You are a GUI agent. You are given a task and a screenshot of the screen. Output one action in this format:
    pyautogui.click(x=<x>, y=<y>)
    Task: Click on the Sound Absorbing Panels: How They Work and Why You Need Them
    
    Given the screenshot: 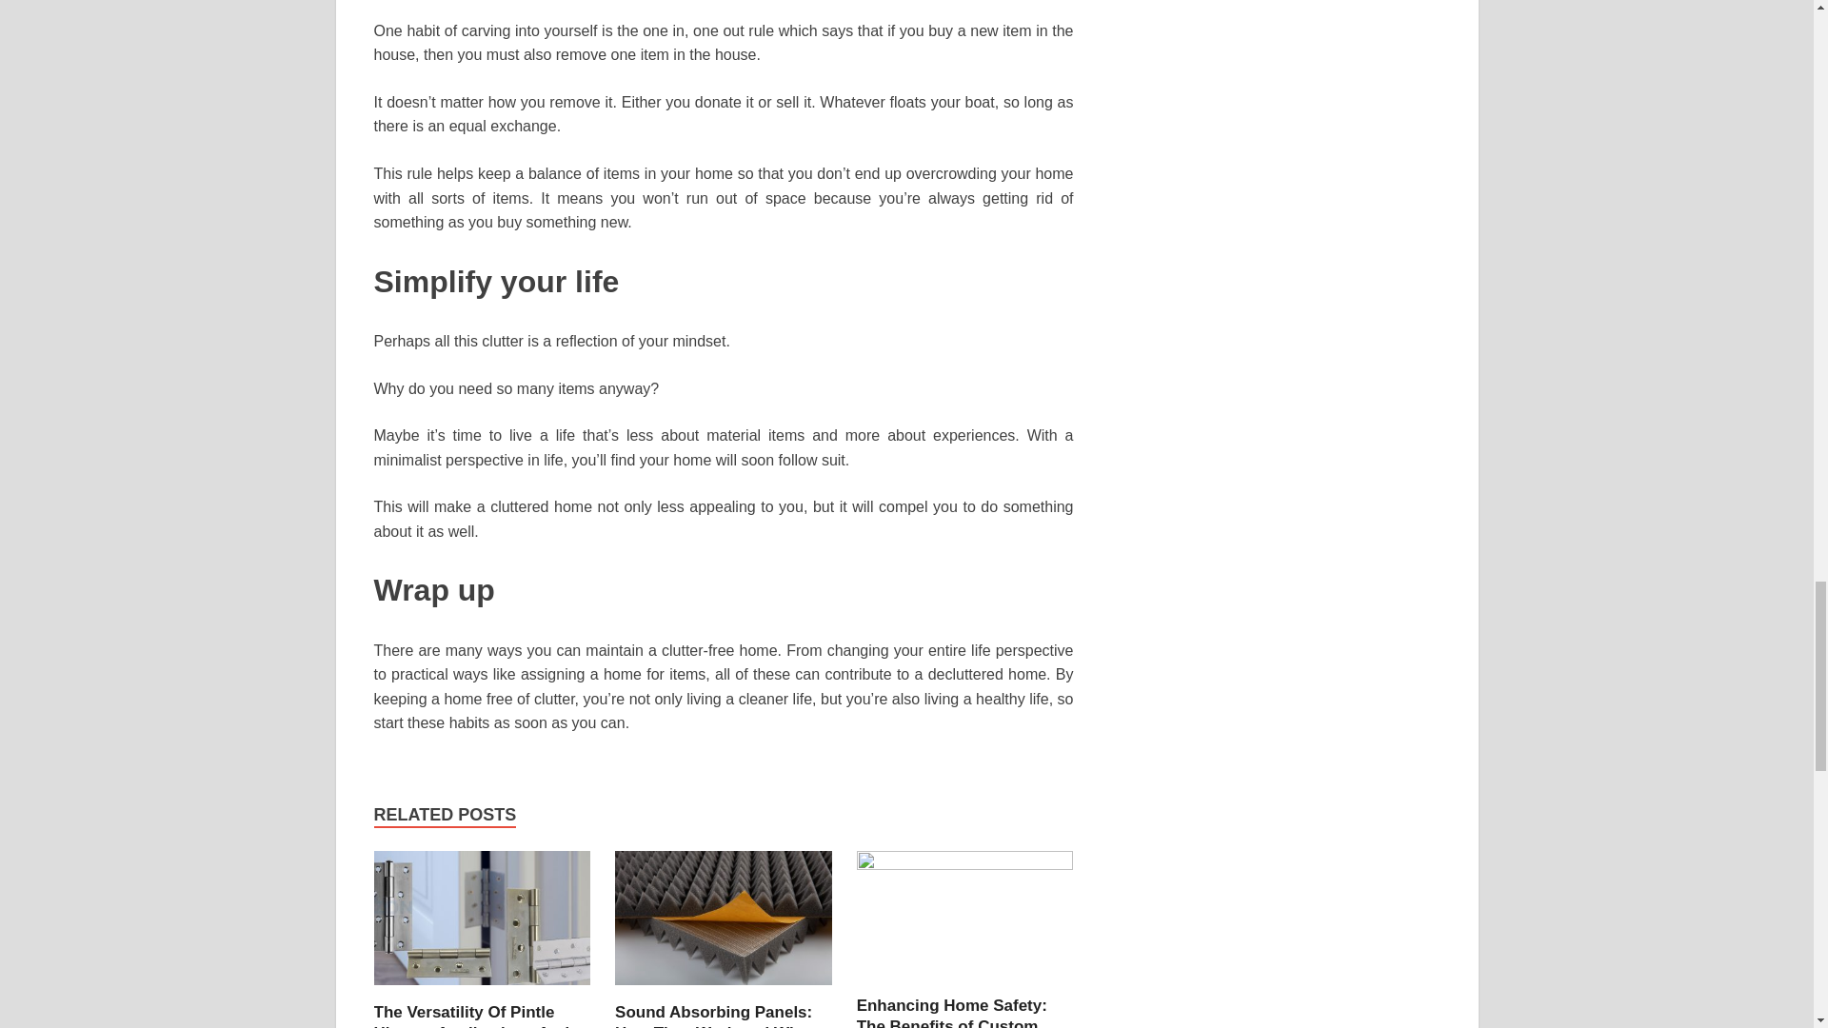 What is the action you would take?
    pyautogui.click(x=723, y=990)
    